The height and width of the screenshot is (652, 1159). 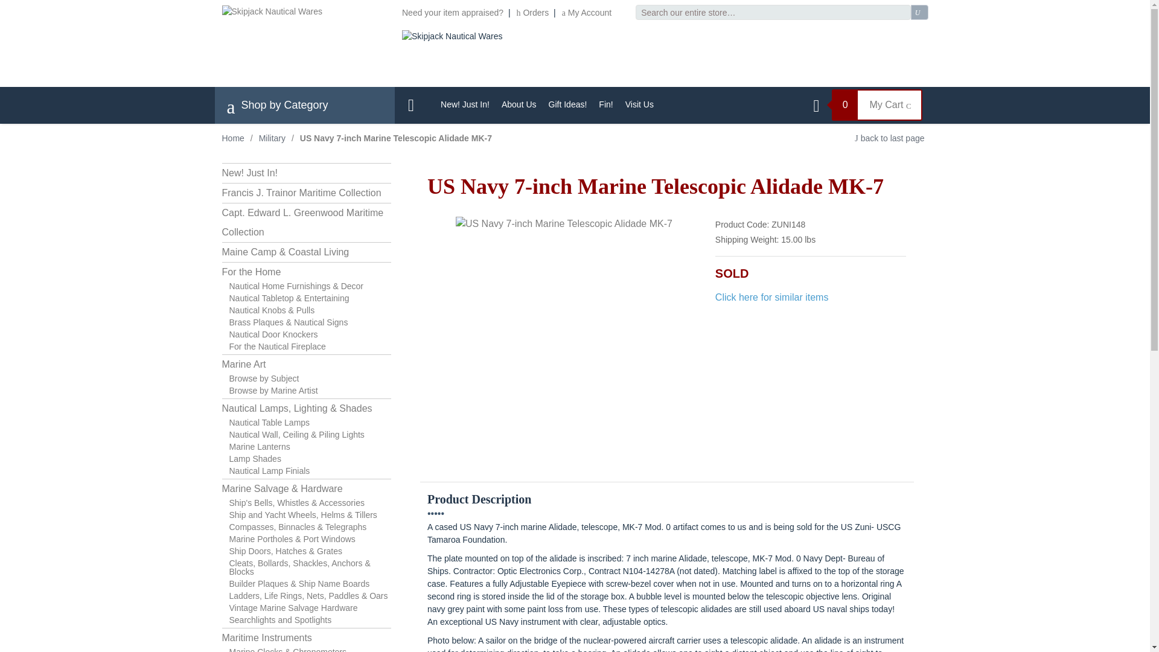 I want to click on Home, so click(x=233, y=138).